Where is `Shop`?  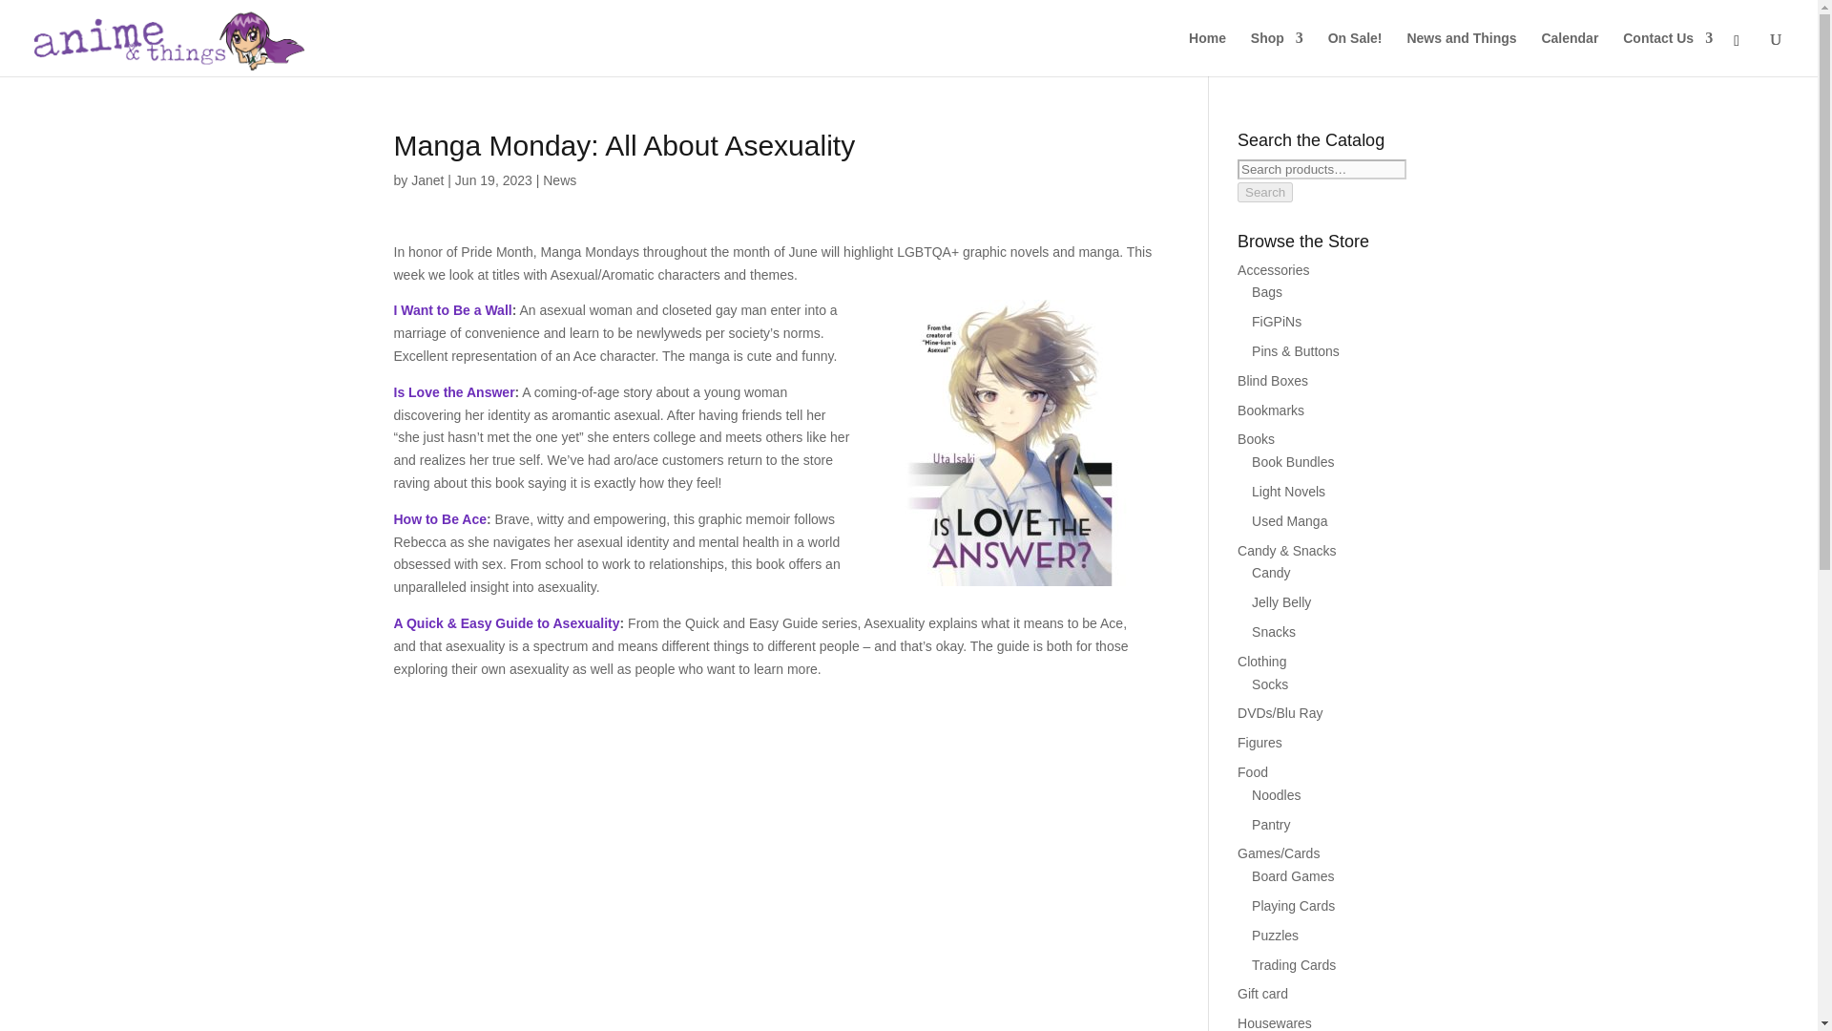
Shop is located at coordinates (1277, 53).